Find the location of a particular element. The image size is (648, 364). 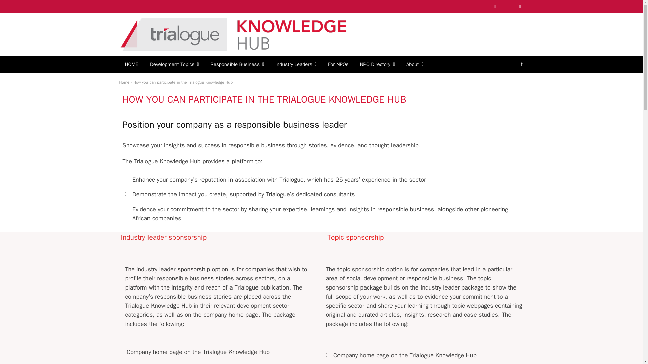

LinkedIn is located at coordinates (520, 7).